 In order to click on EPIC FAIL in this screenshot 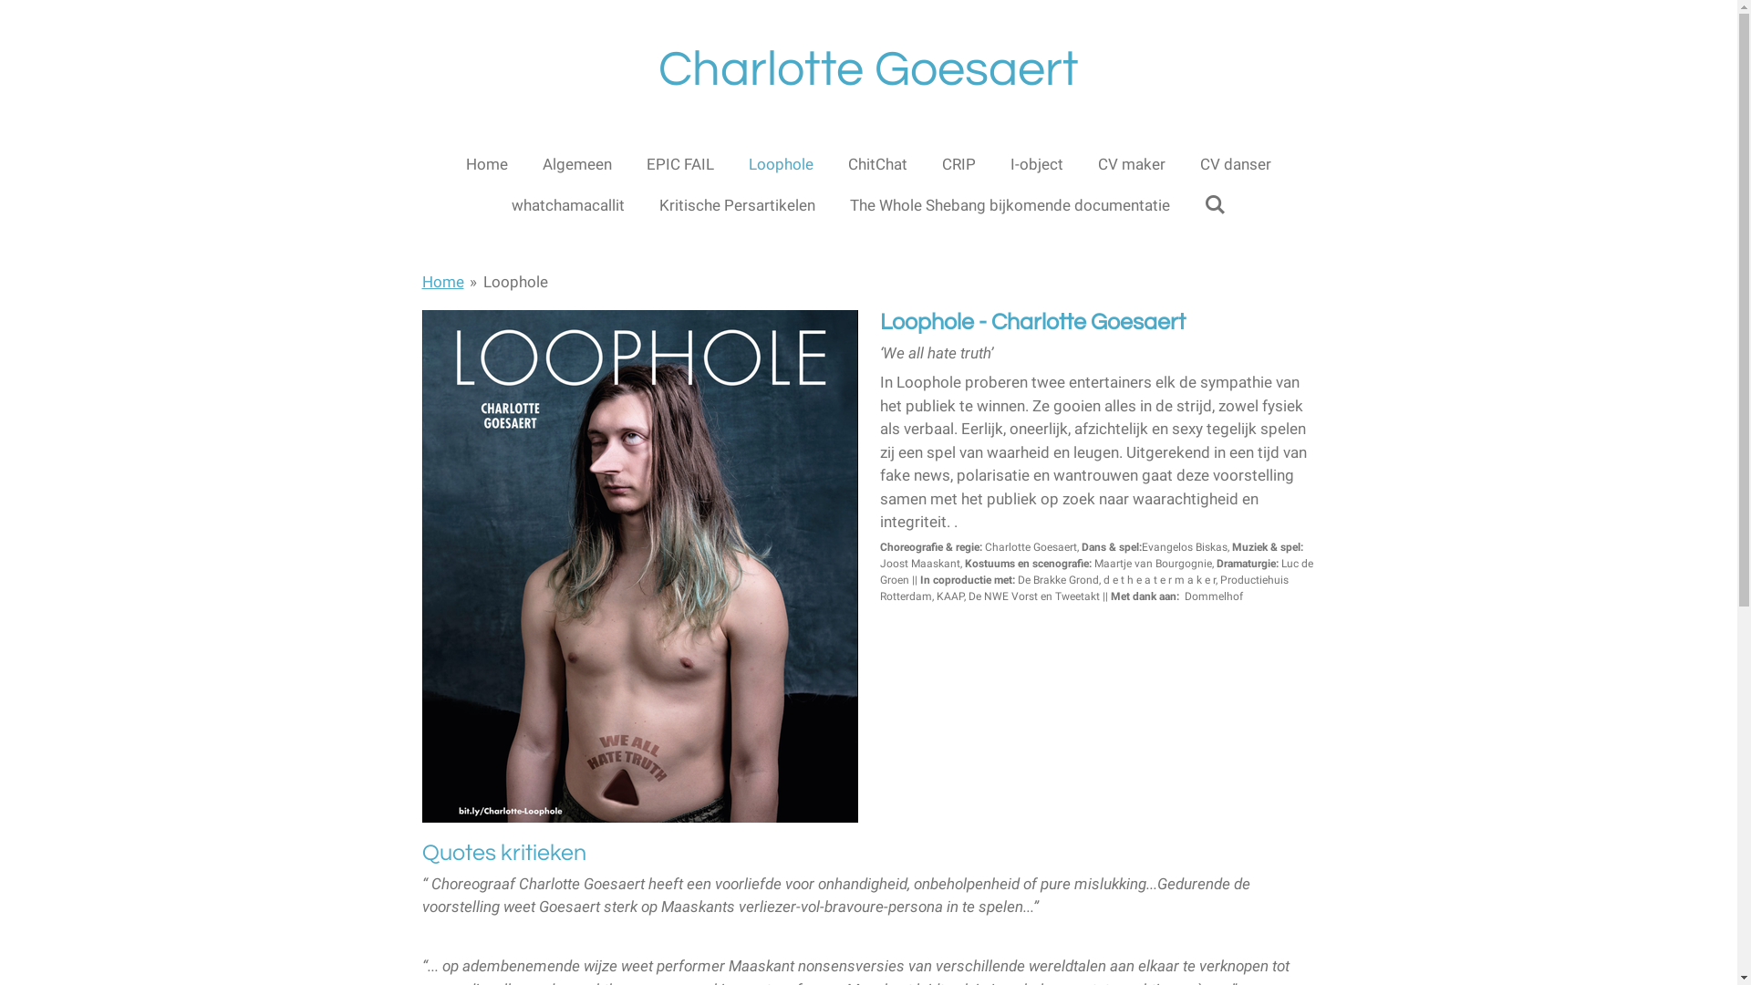, I will do `click(680, 164)`.